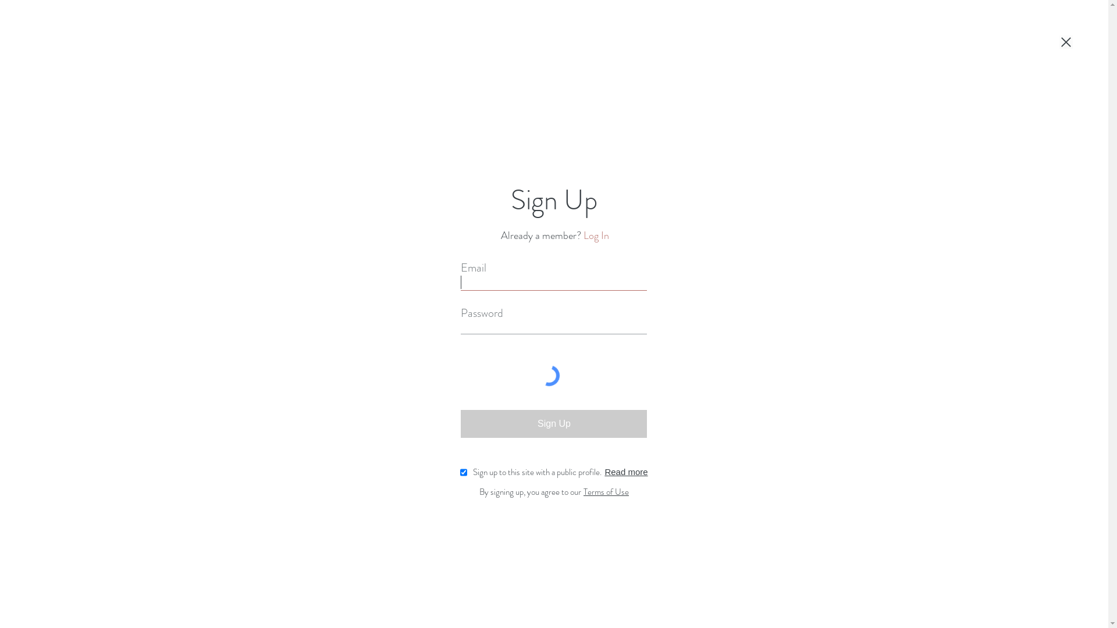 Image resolution: width=1117 pixels, height=628 pixels. Describe the element at coordinates (606, 491) in the screenshot. I see `Terms of Use` at that location.